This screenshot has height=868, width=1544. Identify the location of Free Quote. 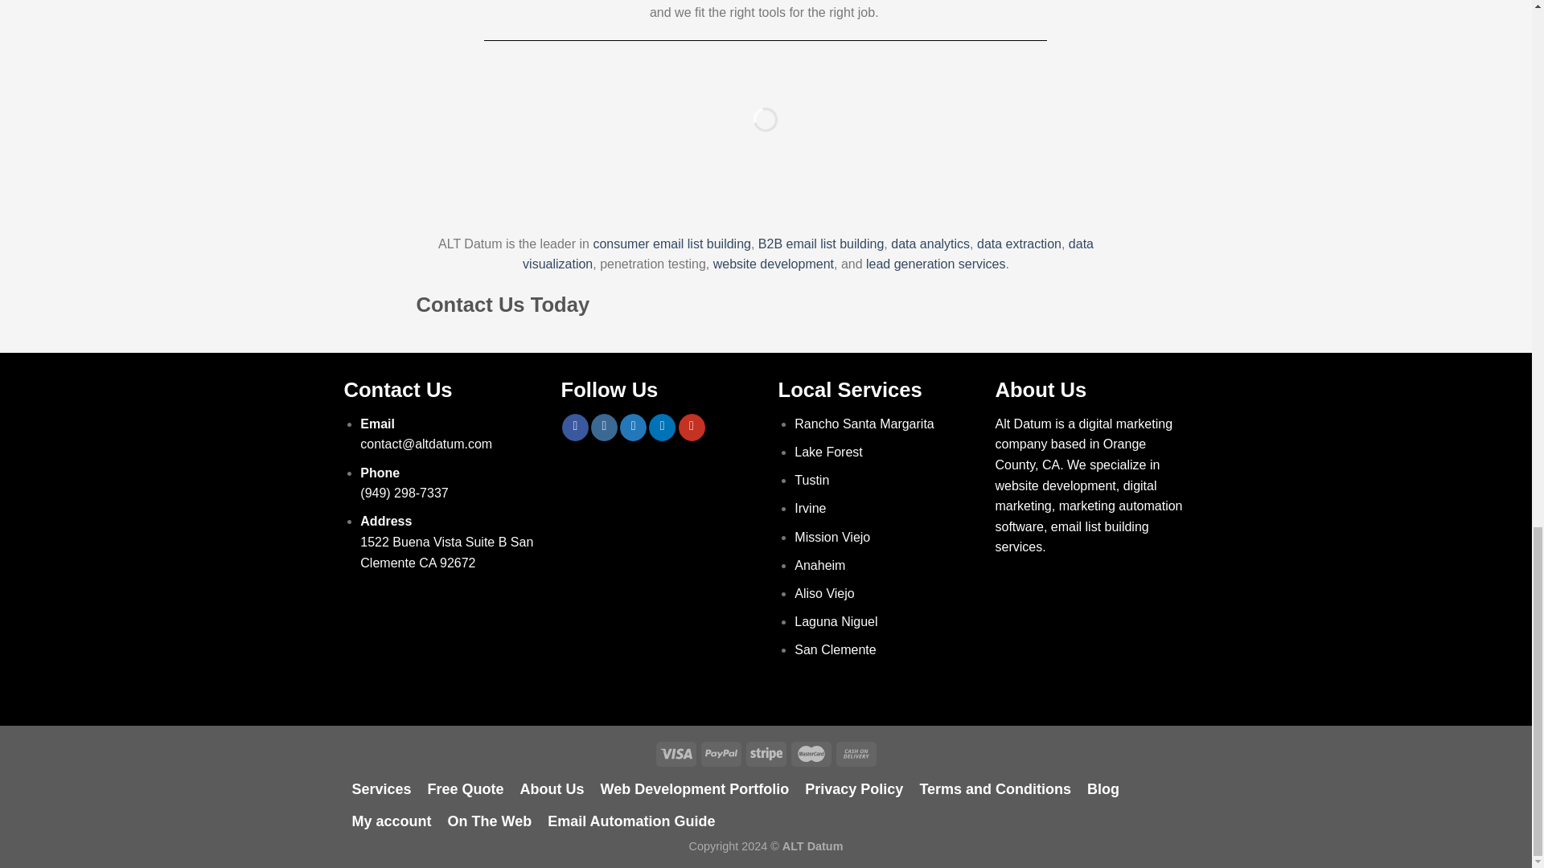
(466, 789).